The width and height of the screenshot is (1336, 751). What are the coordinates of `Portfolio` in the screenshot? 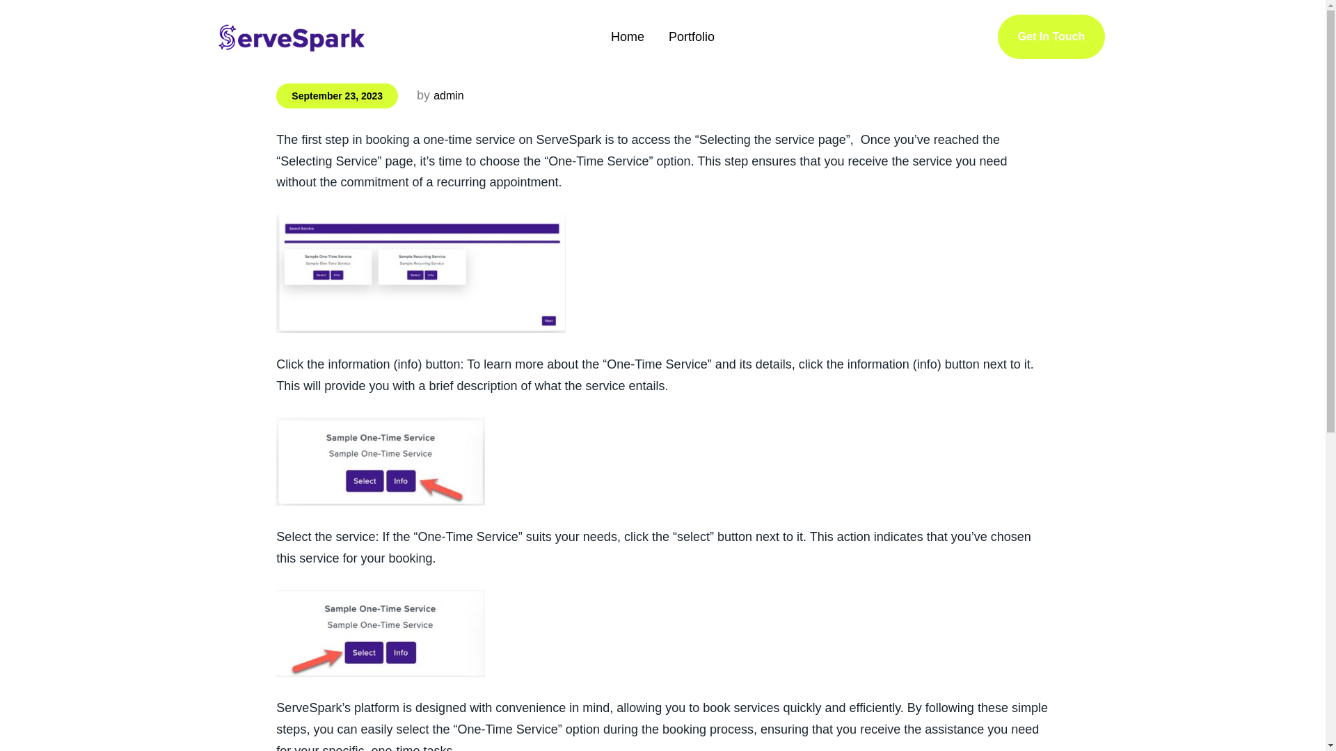 It's located at (692, 36).